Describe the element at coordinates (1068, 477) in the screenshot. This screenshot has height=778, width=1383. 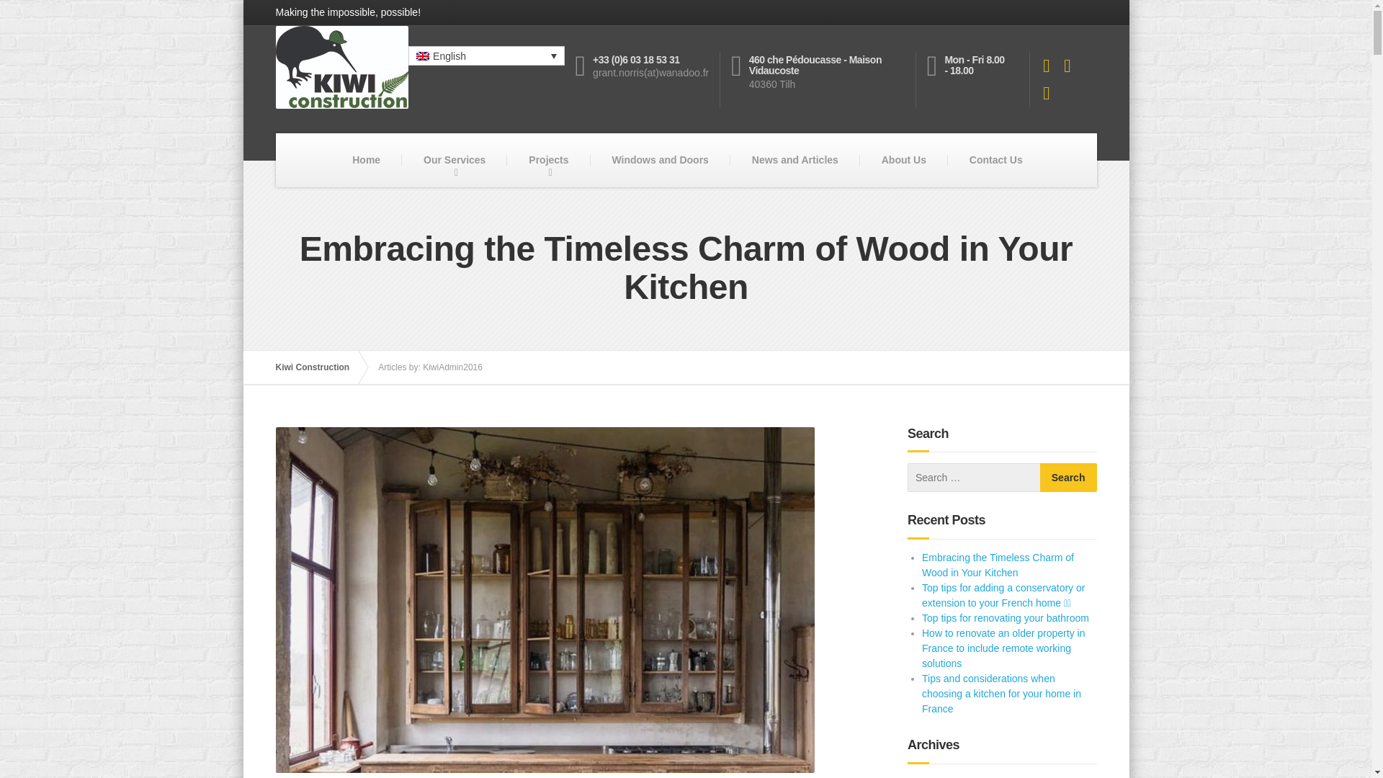
I see `Search` at that location.